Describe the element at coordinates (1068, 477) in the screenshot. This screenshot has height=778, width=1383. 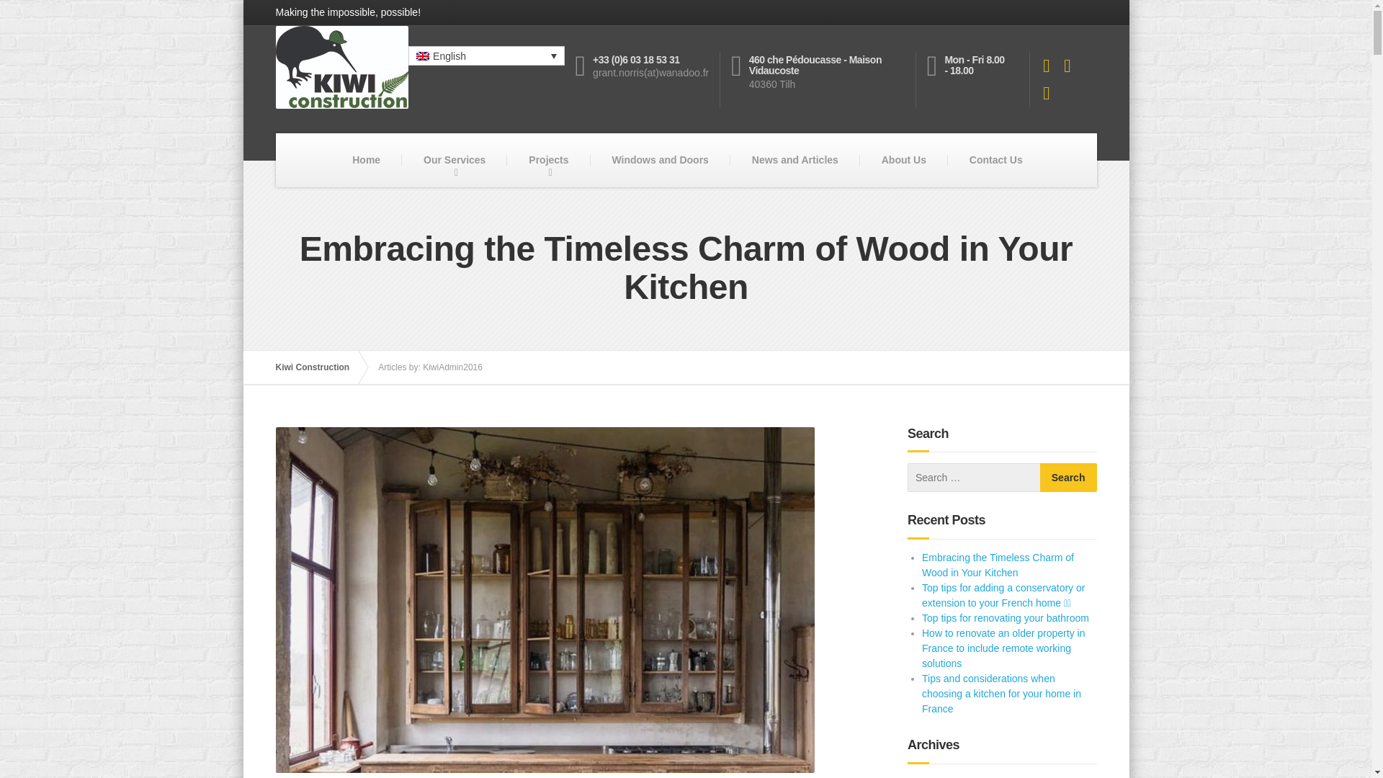
I see `Search` at that location.